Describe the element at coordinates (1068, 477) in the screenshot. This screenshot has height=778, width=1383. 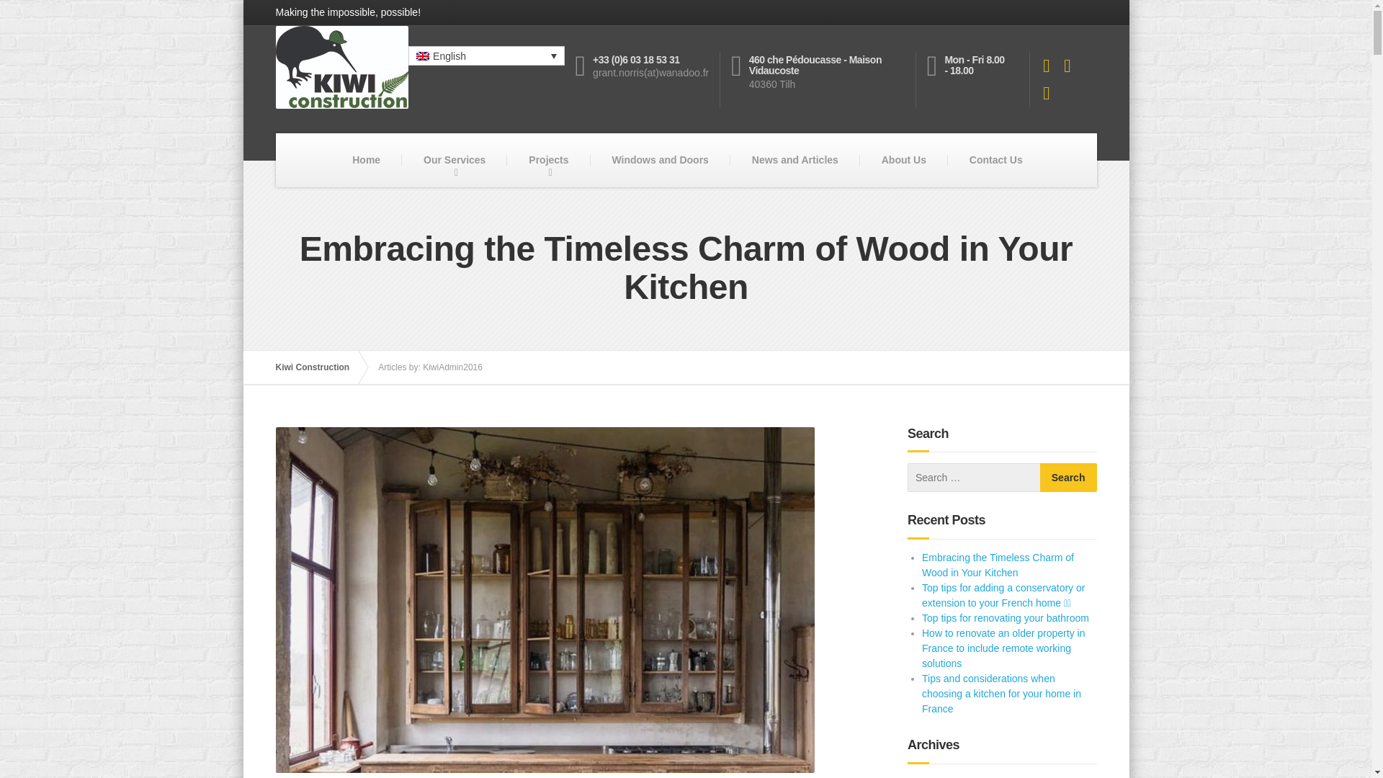
I see `Search` at that location.